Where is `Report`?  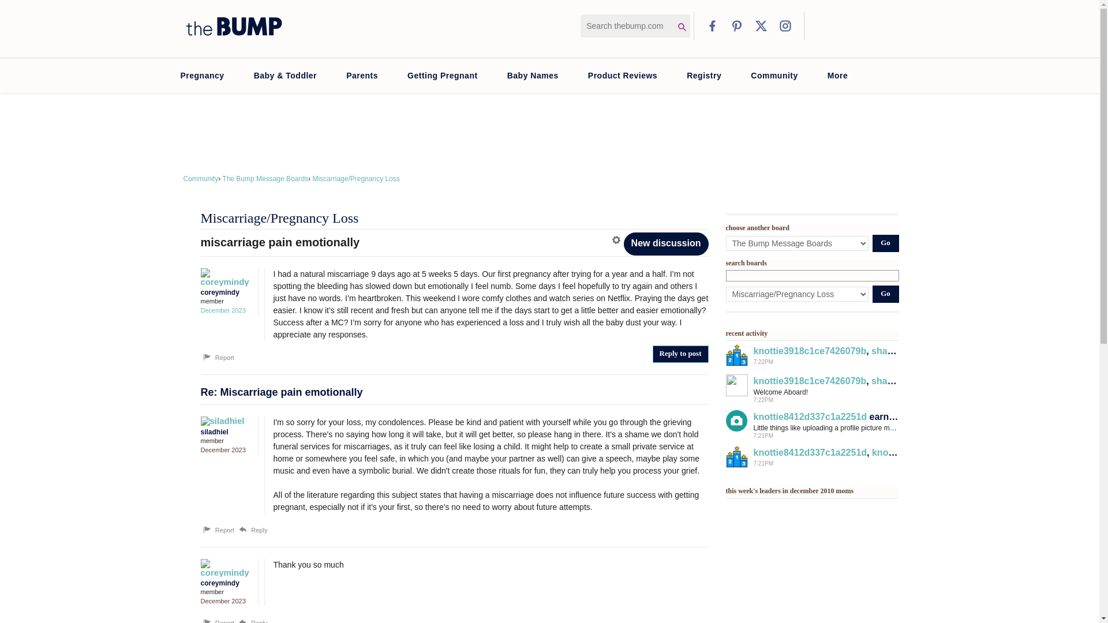
Report is located at coordinates (218, 621).